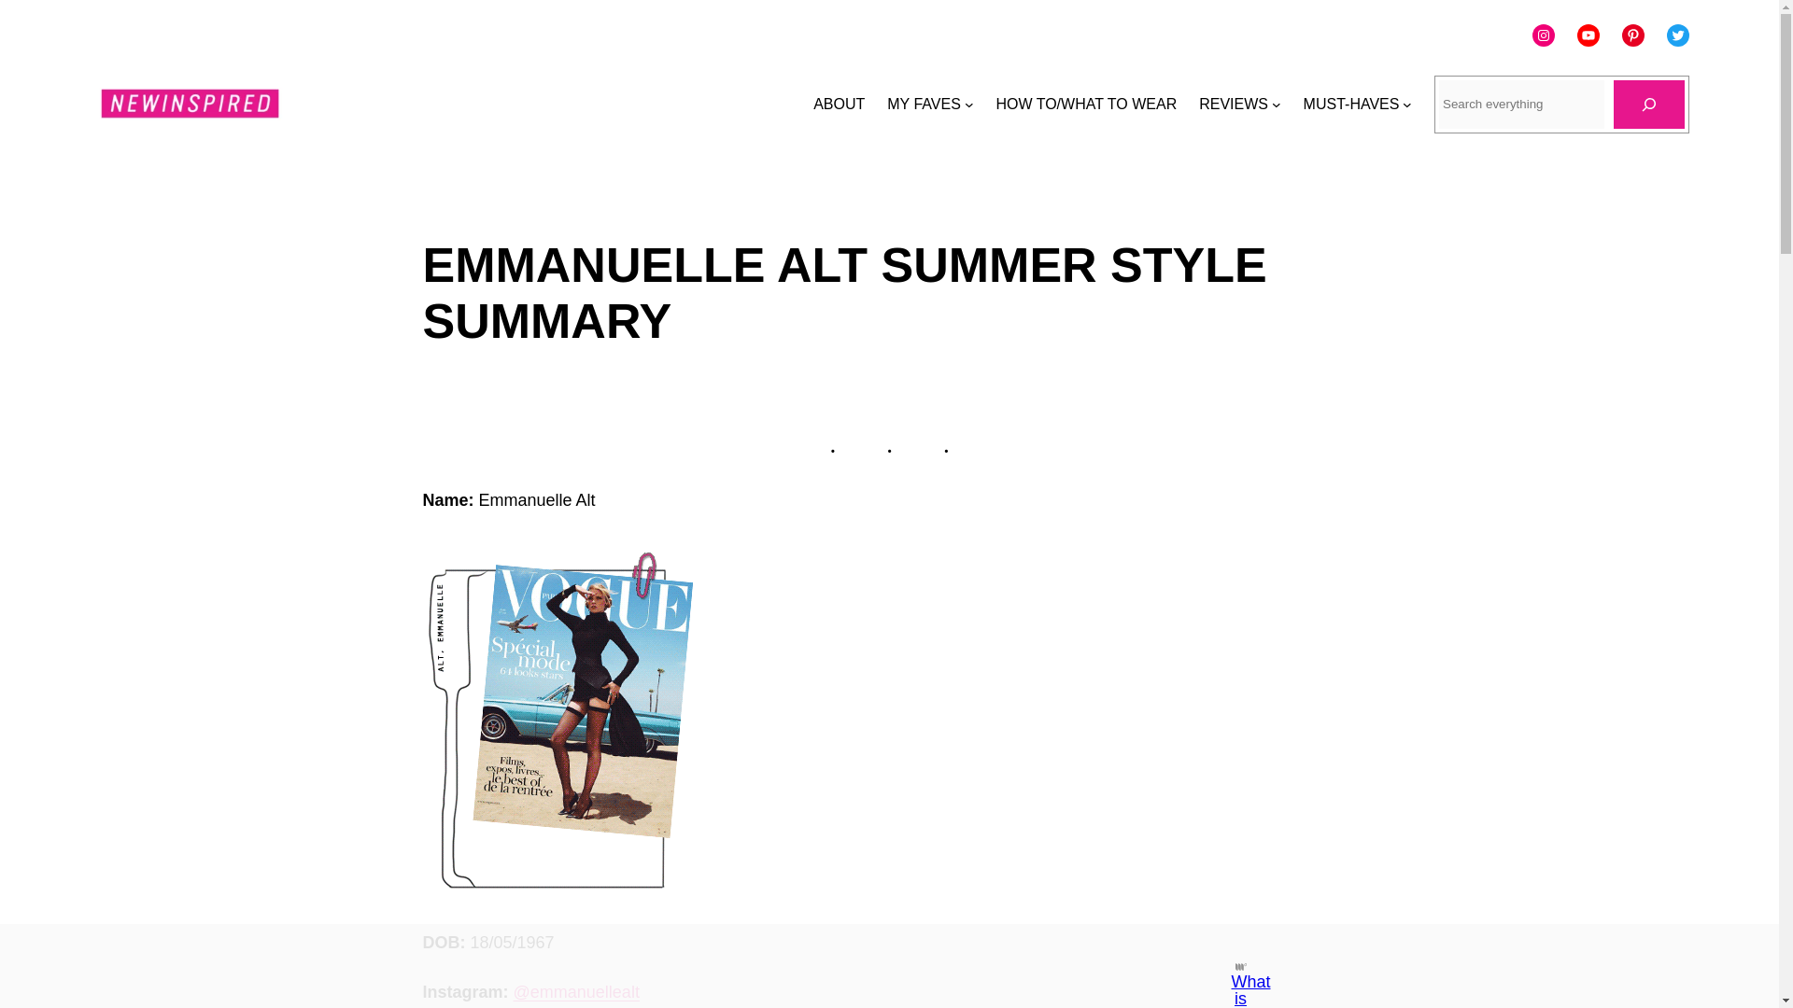  What do you see at coordinates (1677, 35) in the screenshot?
I see `Twitter` at bounding box center [1677, 35].